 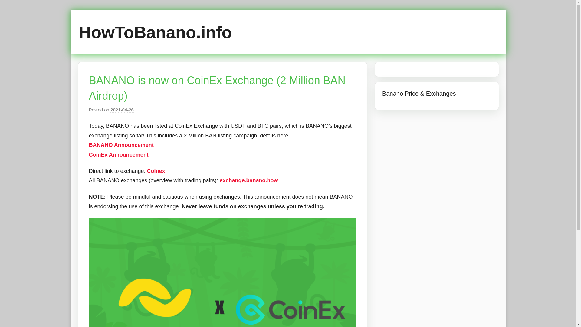 What do you see at coordinates (118, 154) in the screenshot?
I see `CoinEx Announcement` at bounding box center [118, 154].